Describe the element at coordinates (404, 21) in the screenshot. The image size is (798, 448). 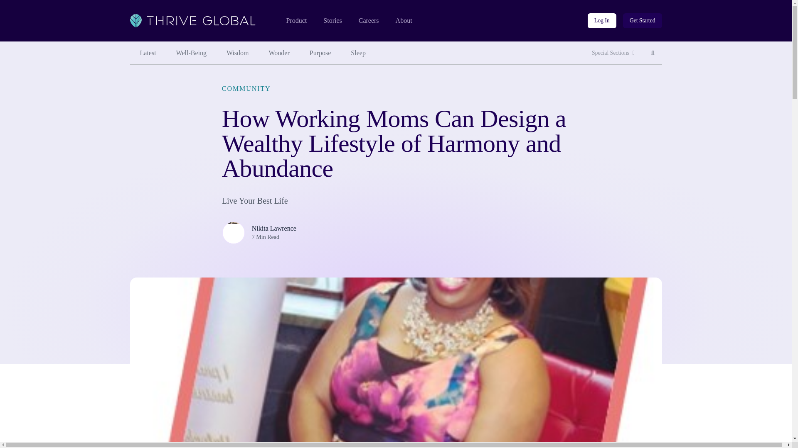
I see `Log In` at that location.